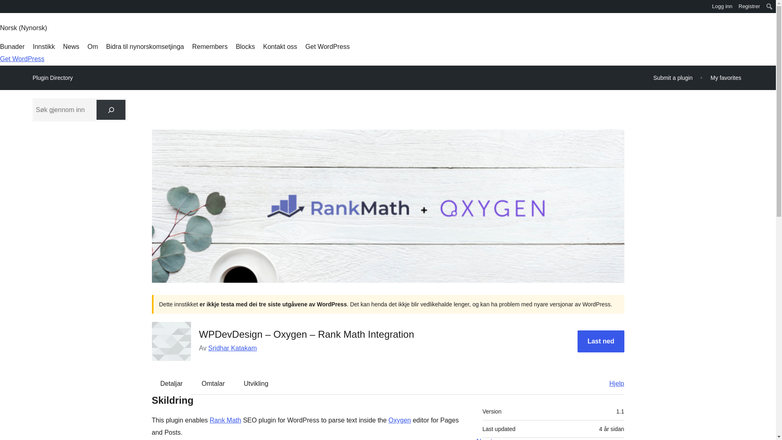 This screenshot has width=782, height=440. Describe the element at coordinates (245, 46) in the screenshot. I see `Blocks` at that location.